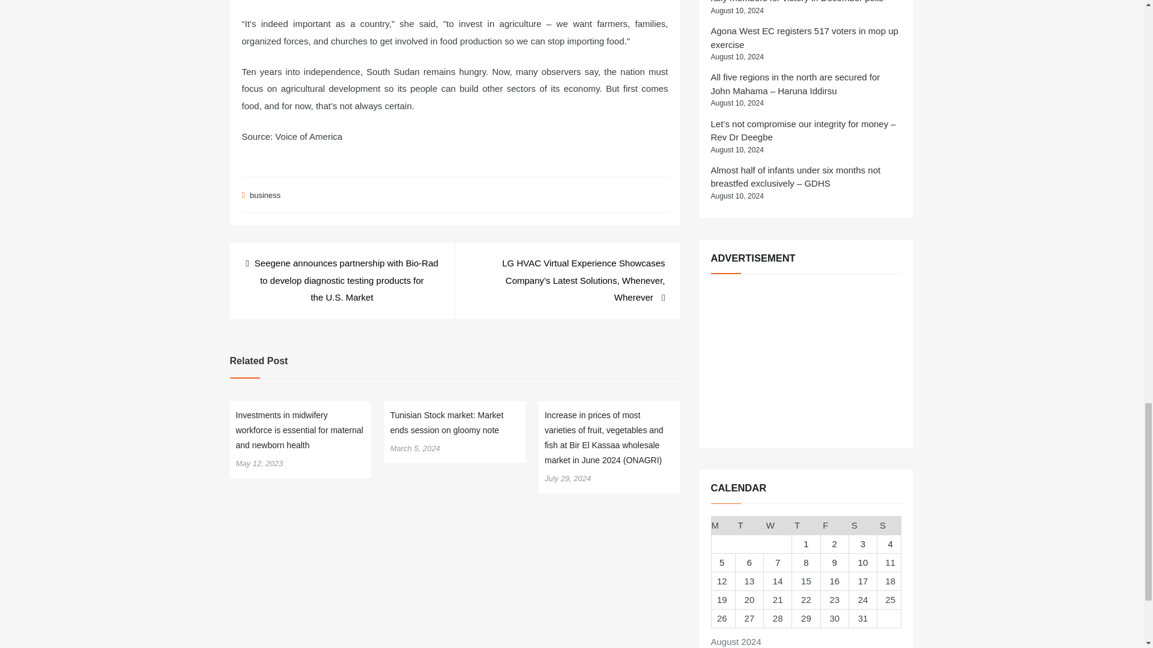 The height and width of the screenshot is (648, 1153). What do you see at coordinates (834, 526) in the screenshot?
I see `Friday` at bounding box center [834, 526].